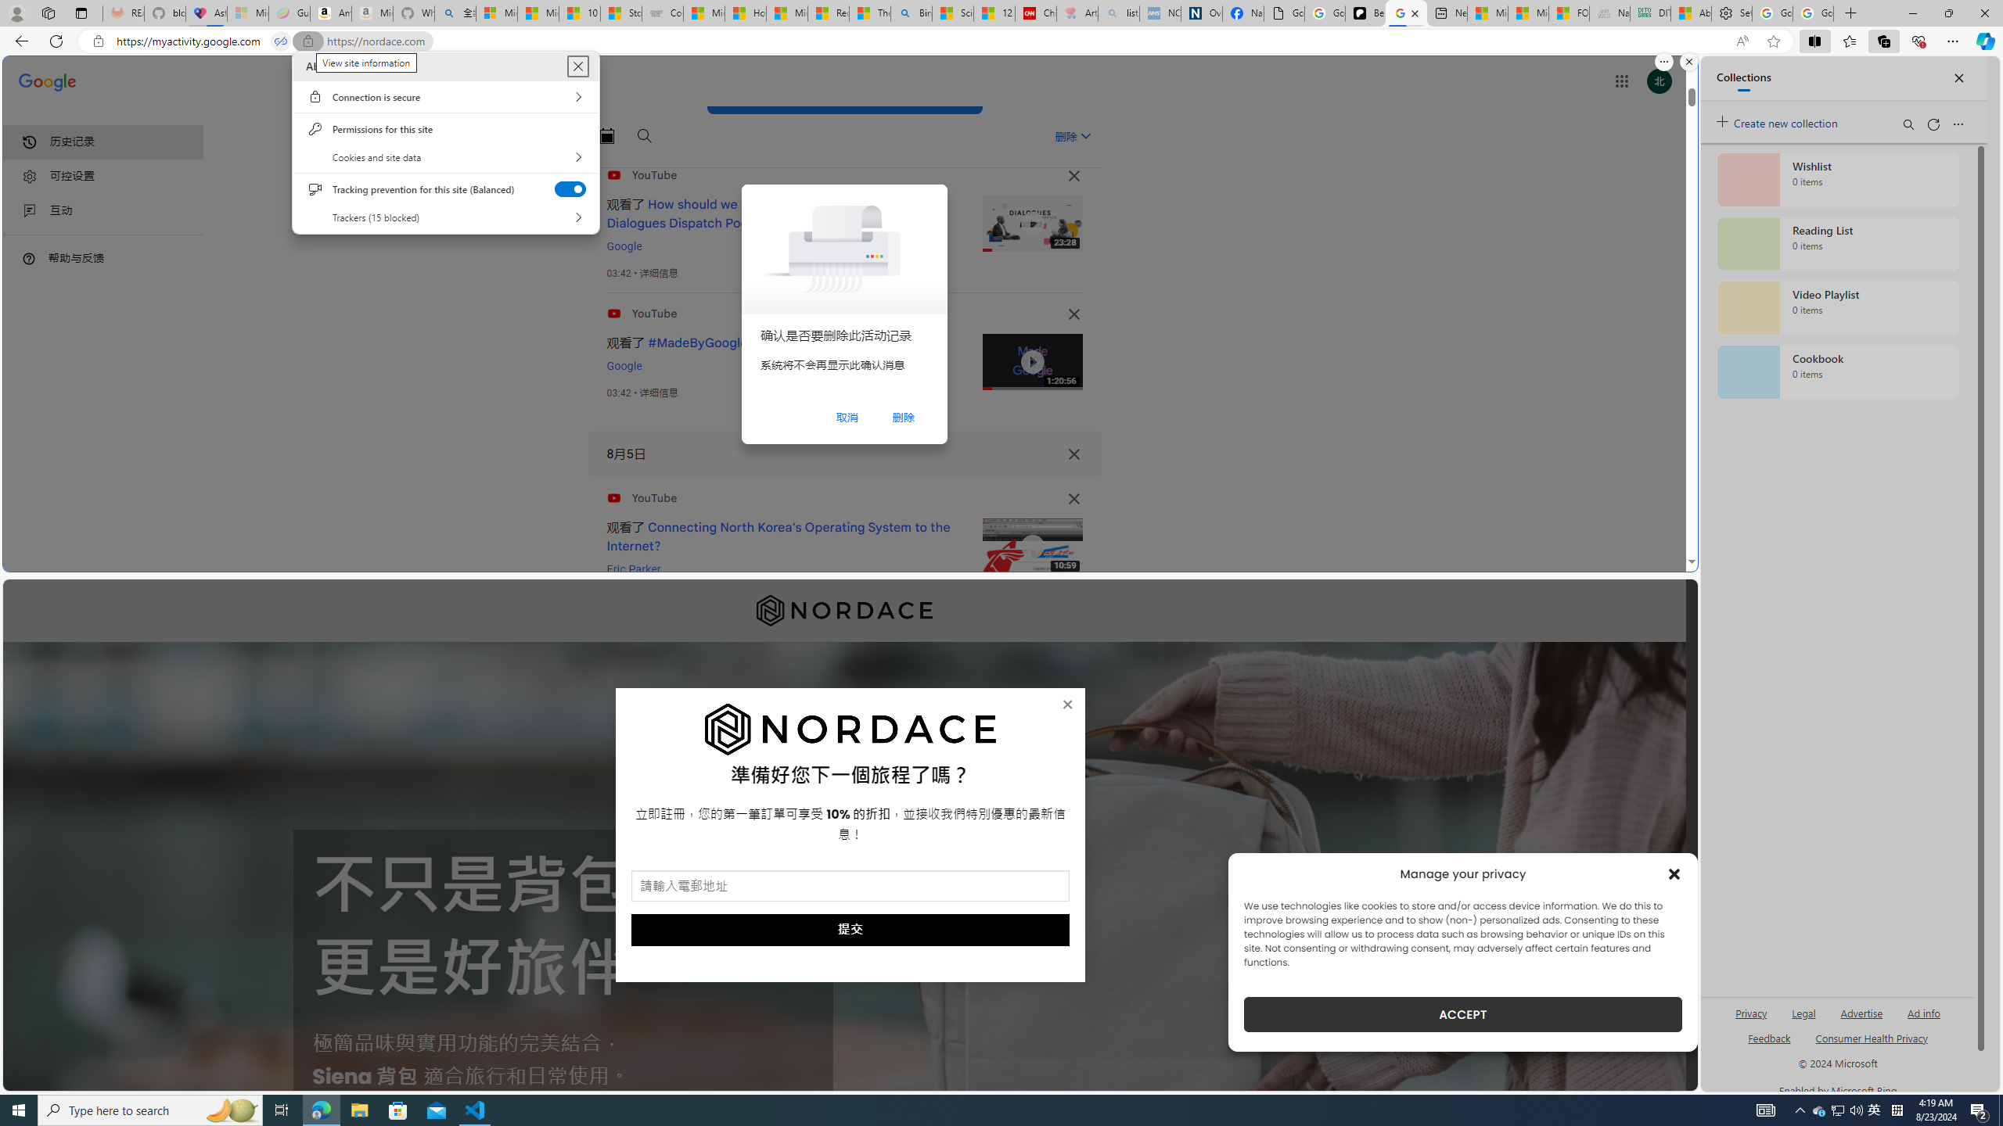  I want to click on Q2790: 100%, so click(1856, 1110).